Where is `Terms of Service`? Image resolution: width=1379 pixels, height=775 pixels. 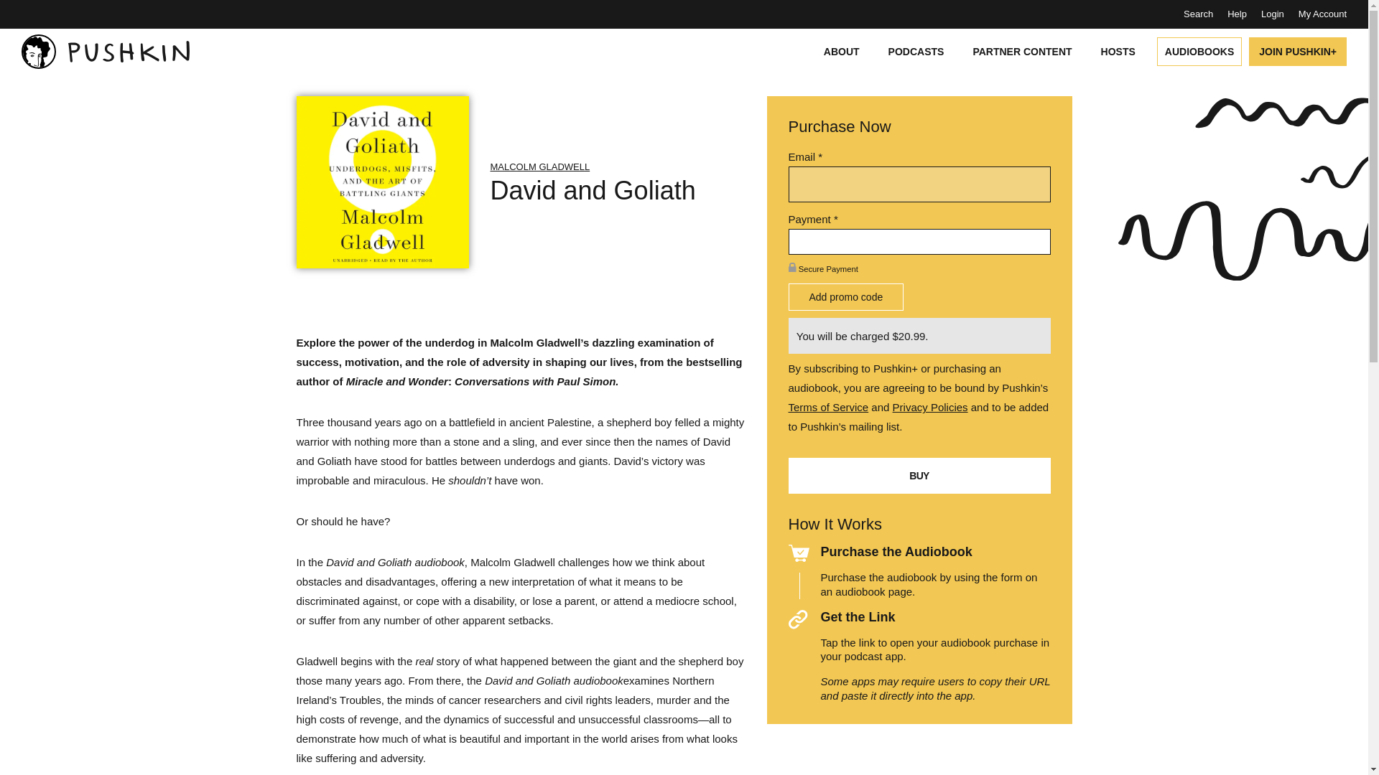
Terms of Service is located at coordinates (829, 407).